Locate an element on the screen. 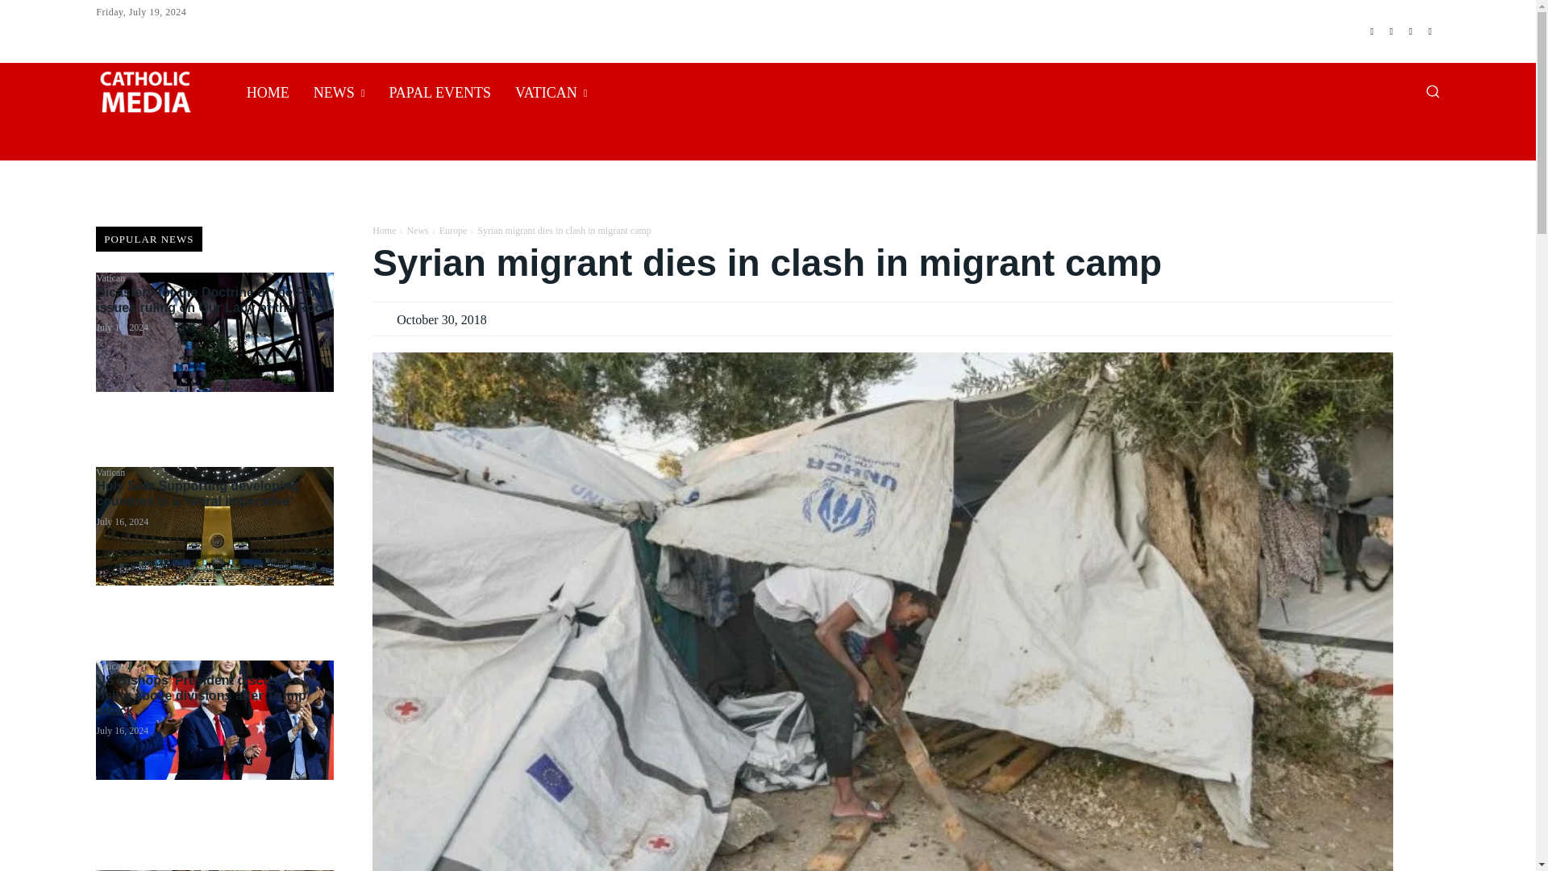  Instagram is located at coordinates (1392, 31).